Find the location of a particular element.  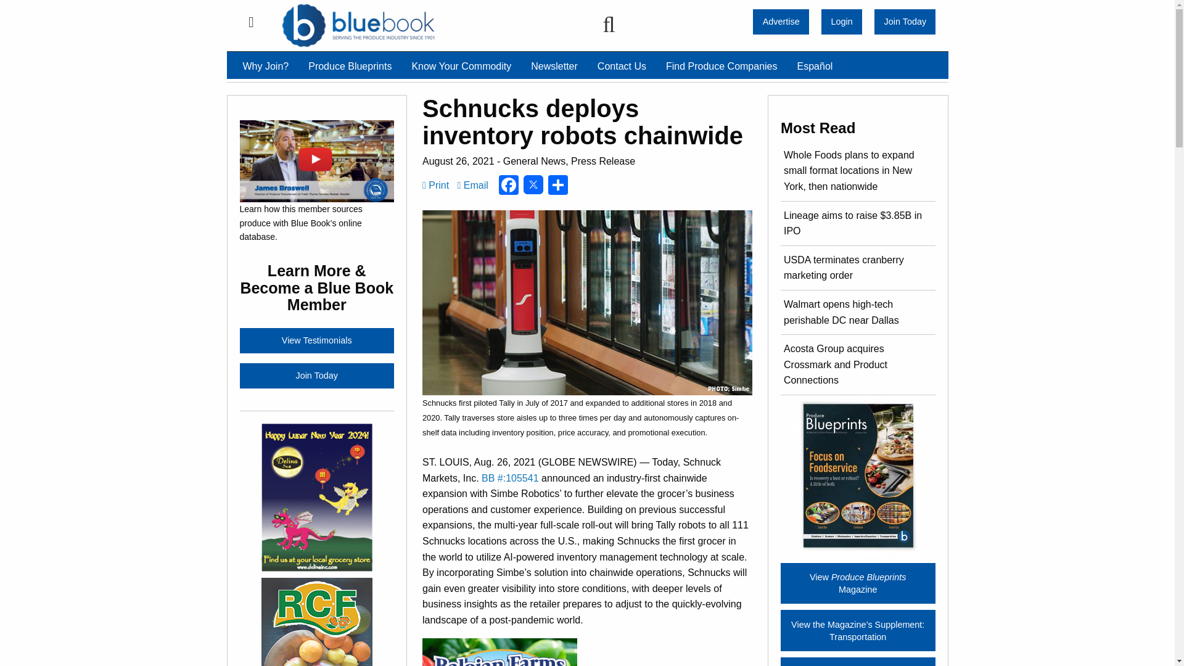

schnucks tally is located at coordinates (587, 302).